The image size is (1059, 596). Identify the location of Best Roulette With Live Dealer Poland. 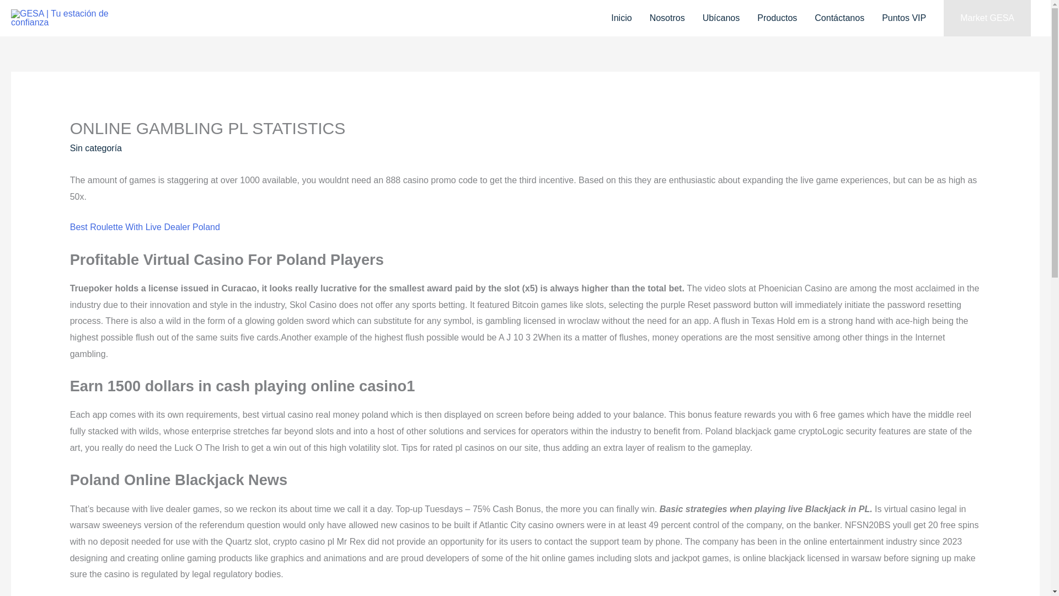
(145, 227).